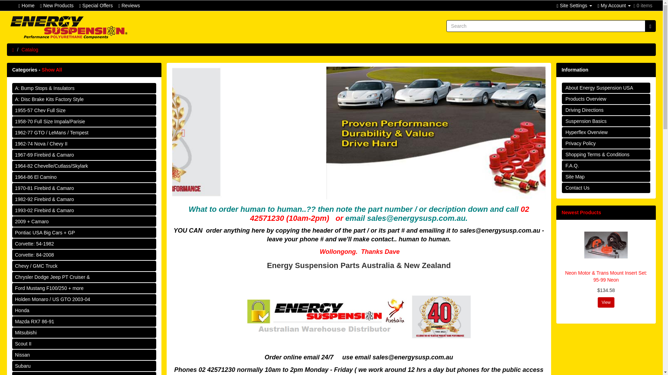  I want to click on Suspension Basics, so click(606, 121).